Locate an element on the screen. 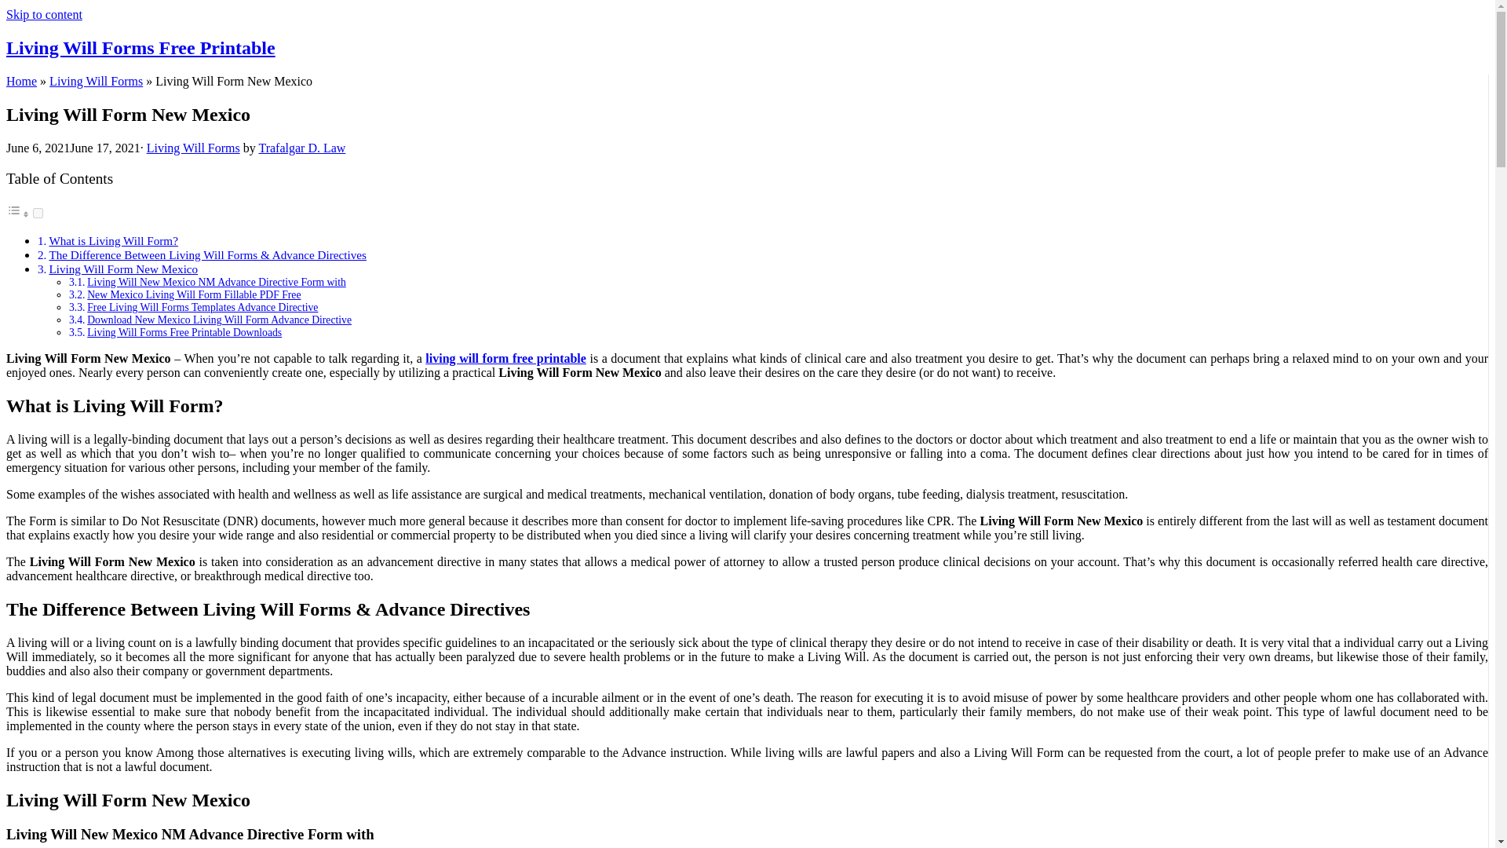 Image resolution: width=1507 pixels, height=848 pixels. Home is located at coordinates (20, 82).